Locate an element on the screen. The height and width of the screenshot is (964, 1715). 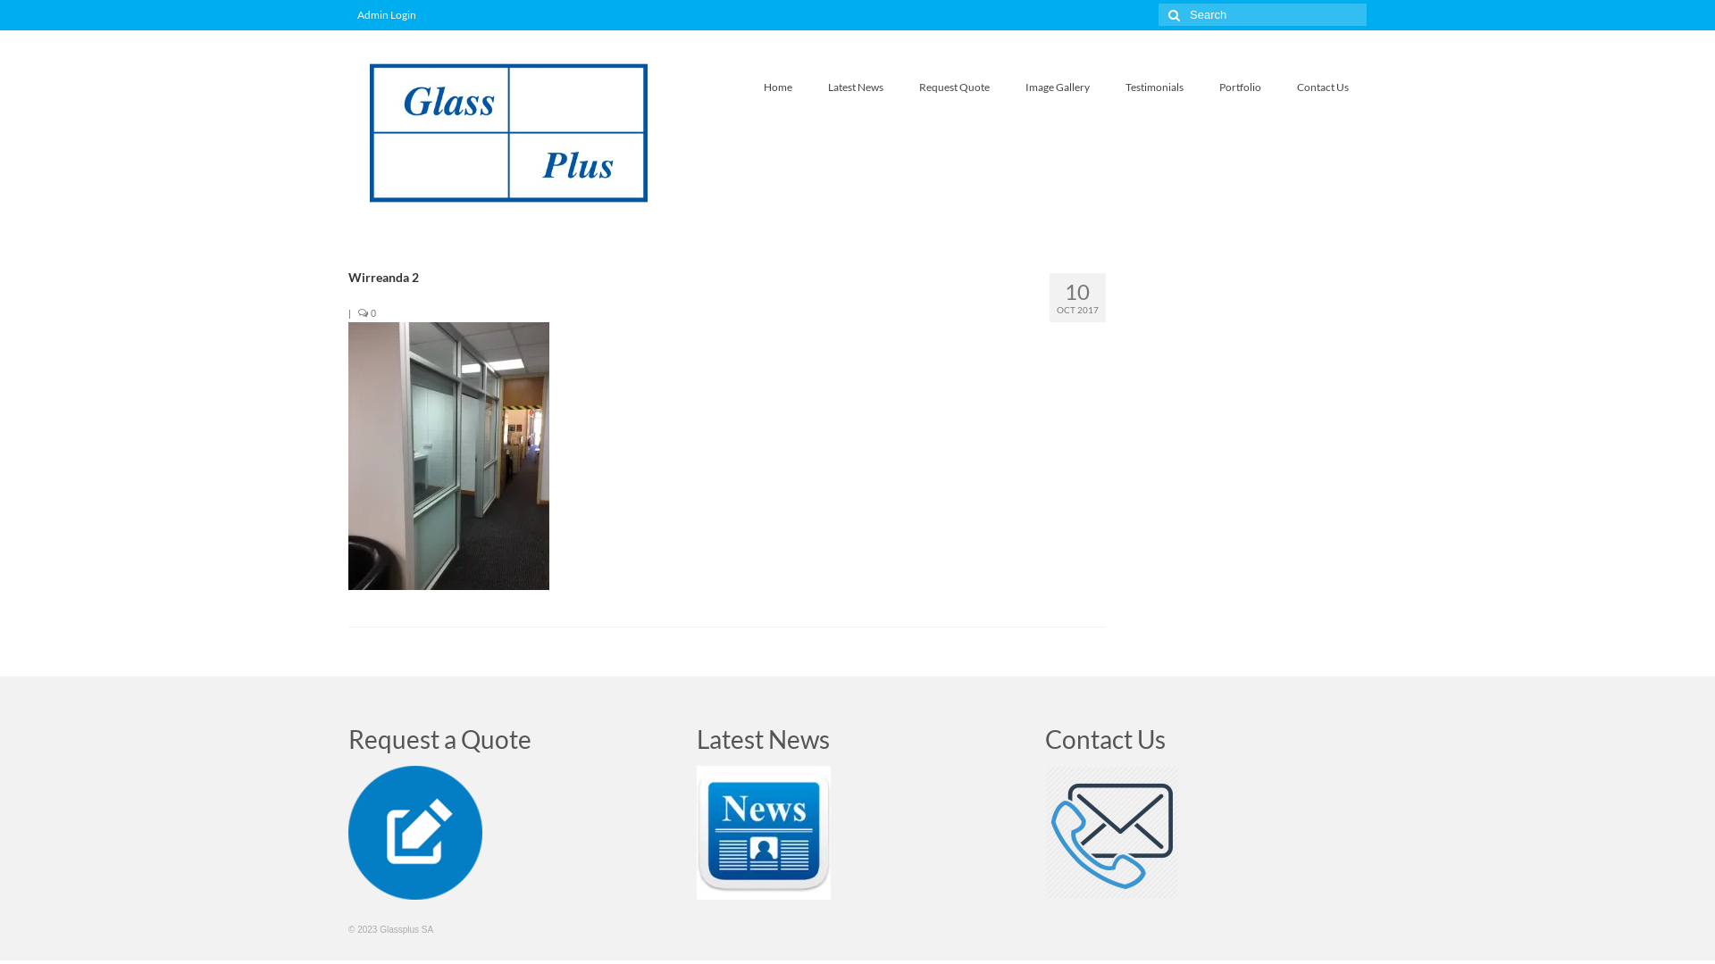
Home is located at coordinates (778, 87).